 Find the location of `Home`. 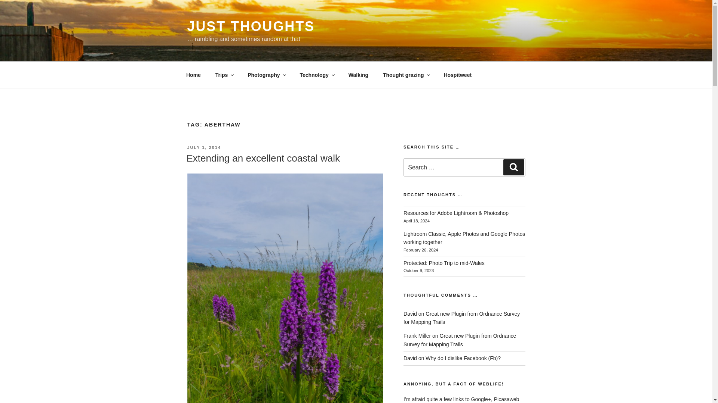

Home is located at coordinates (193, 75).